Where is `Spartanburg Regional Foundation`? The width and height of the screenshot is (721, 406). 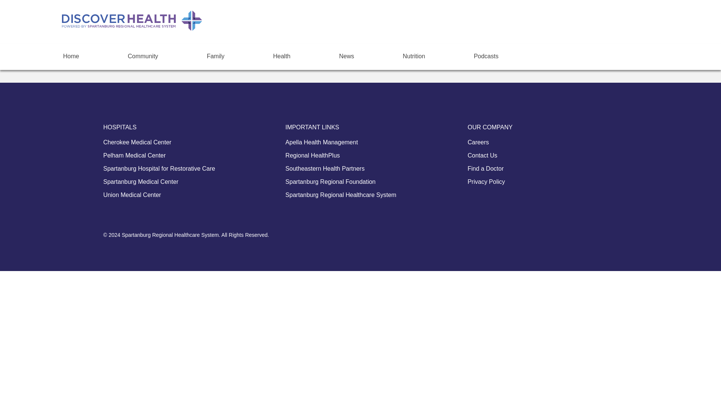
Spartanburg Regional Foundation is located at coordinates (330, 182).